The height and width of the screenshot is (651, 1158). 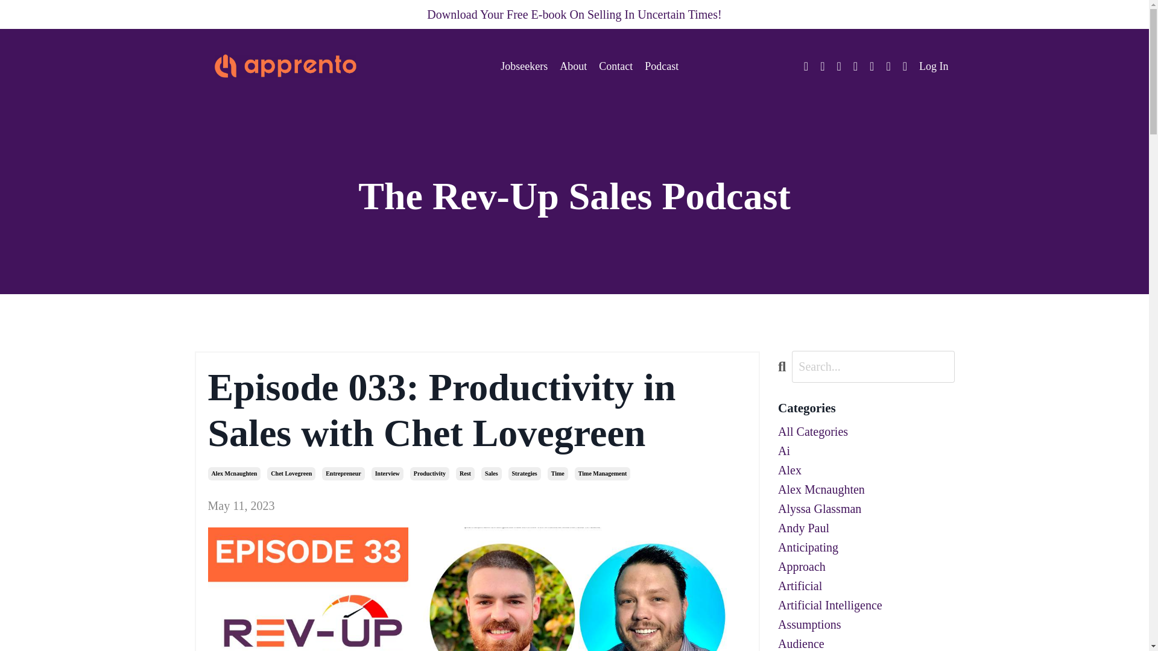 What do you see at coordinates (866, 624) in the screenshot?
I see `Assumptions` at bounding box center [866, 624].